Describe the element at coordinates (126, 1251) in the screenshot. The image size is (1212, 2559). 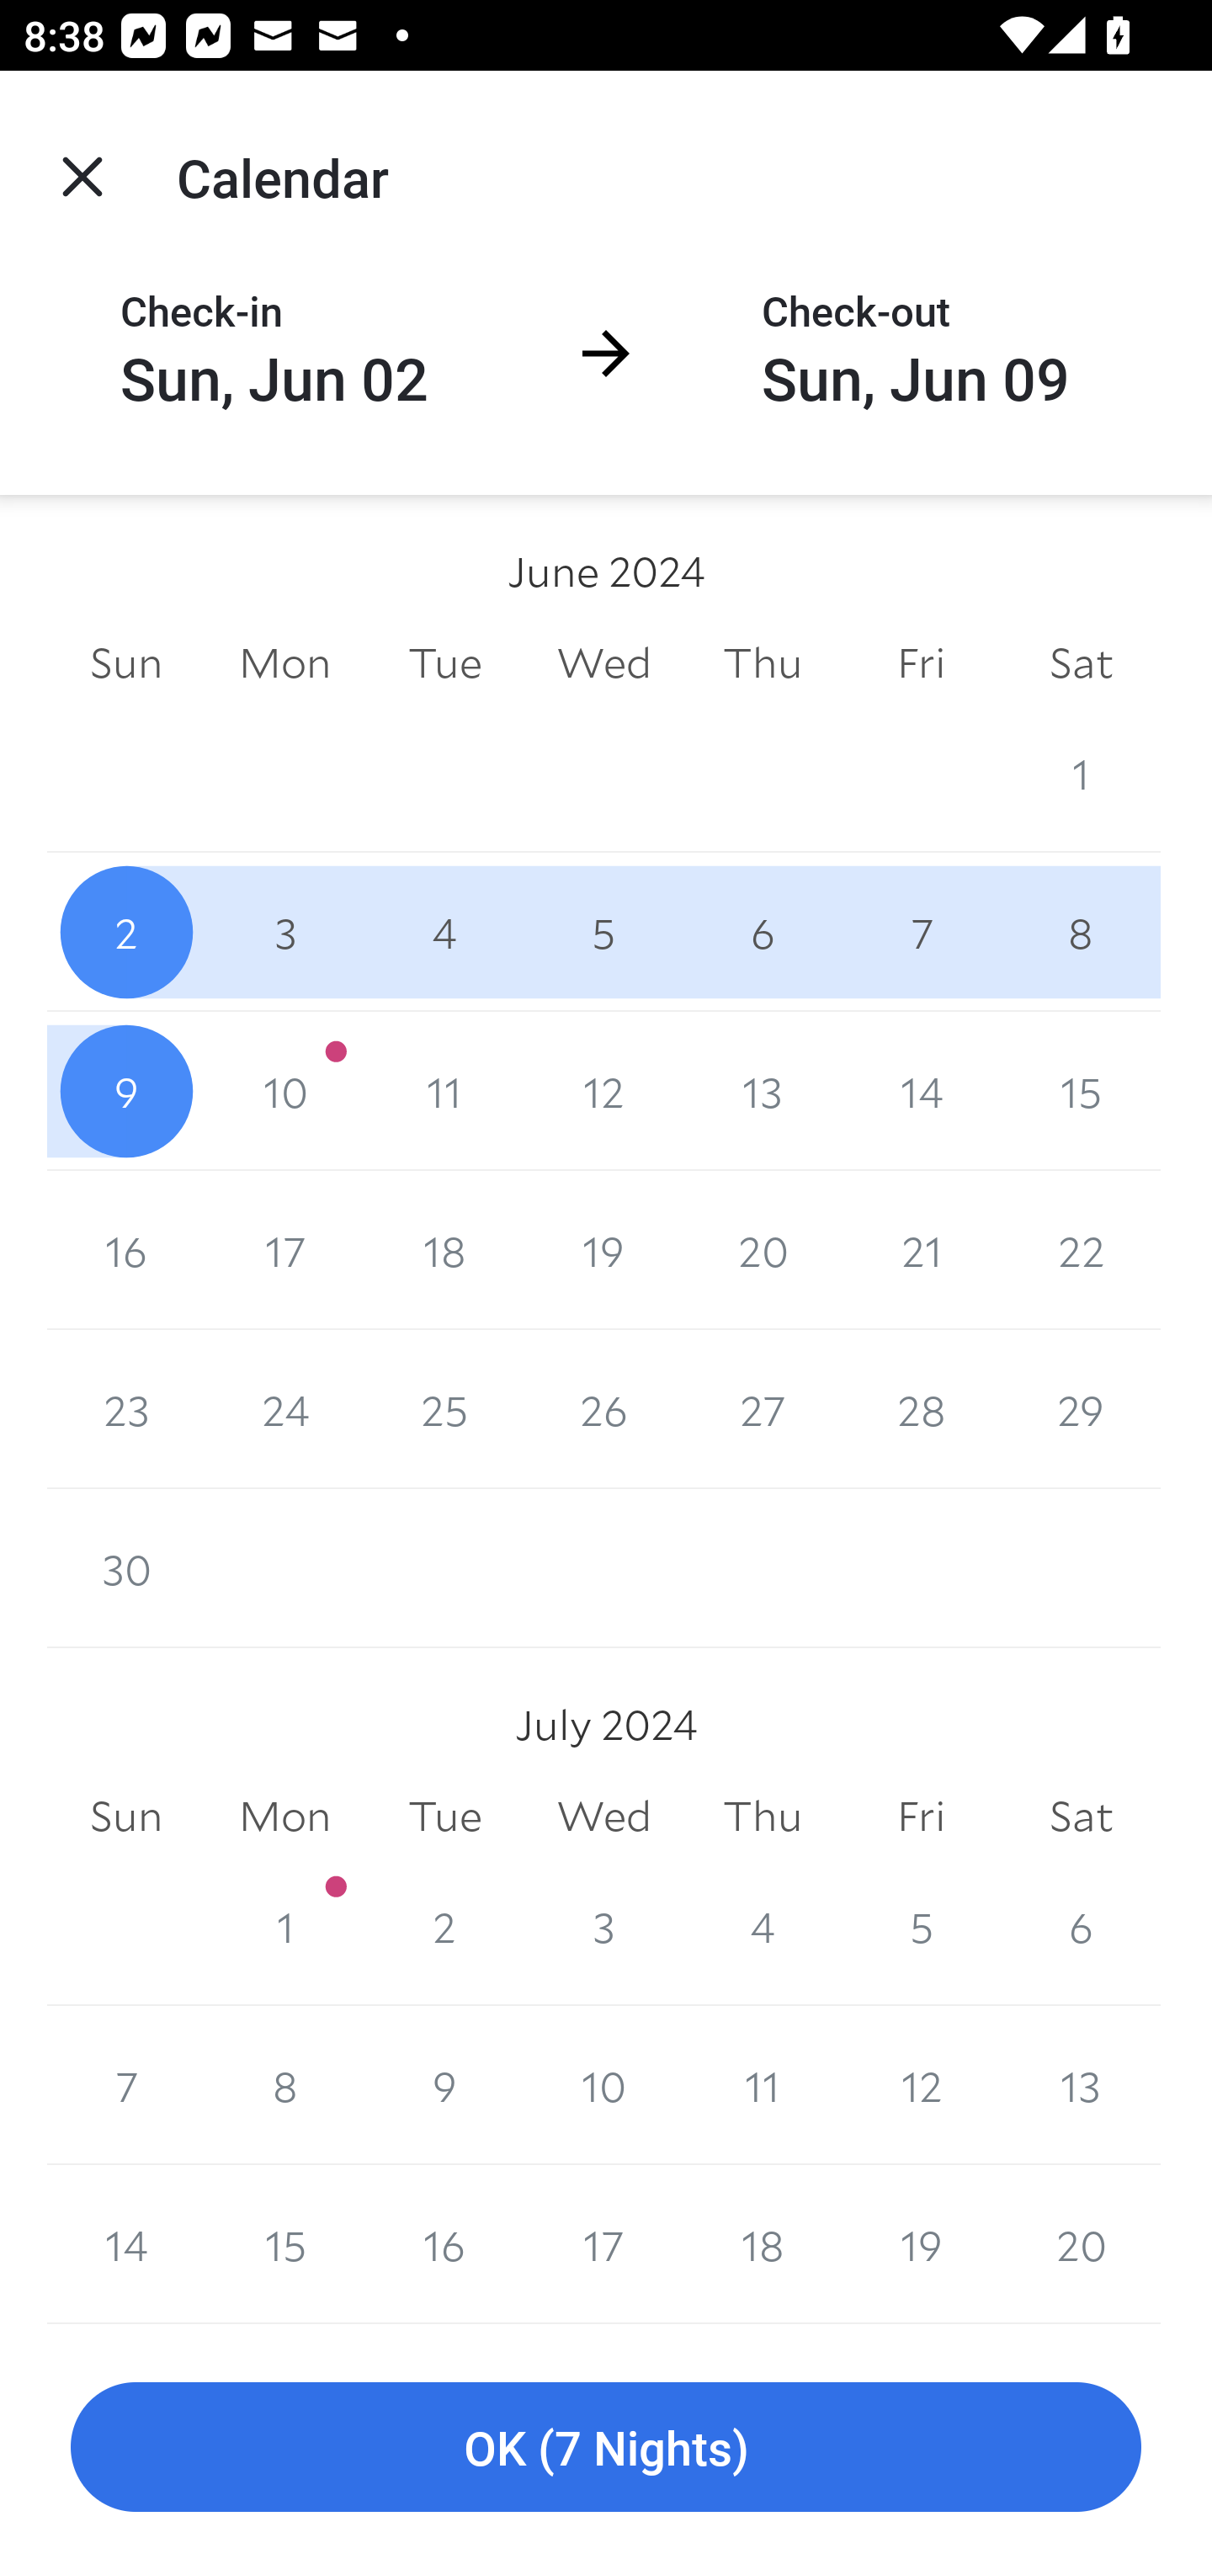
I see `16 16 June 2024` at that location.